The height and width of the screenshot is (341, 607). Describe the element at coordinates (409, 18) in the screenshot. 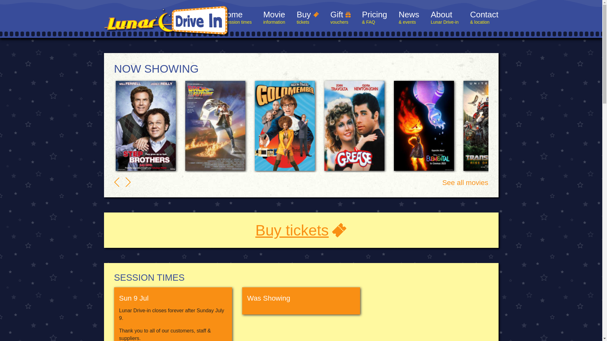

I see `News
& events` at that location.